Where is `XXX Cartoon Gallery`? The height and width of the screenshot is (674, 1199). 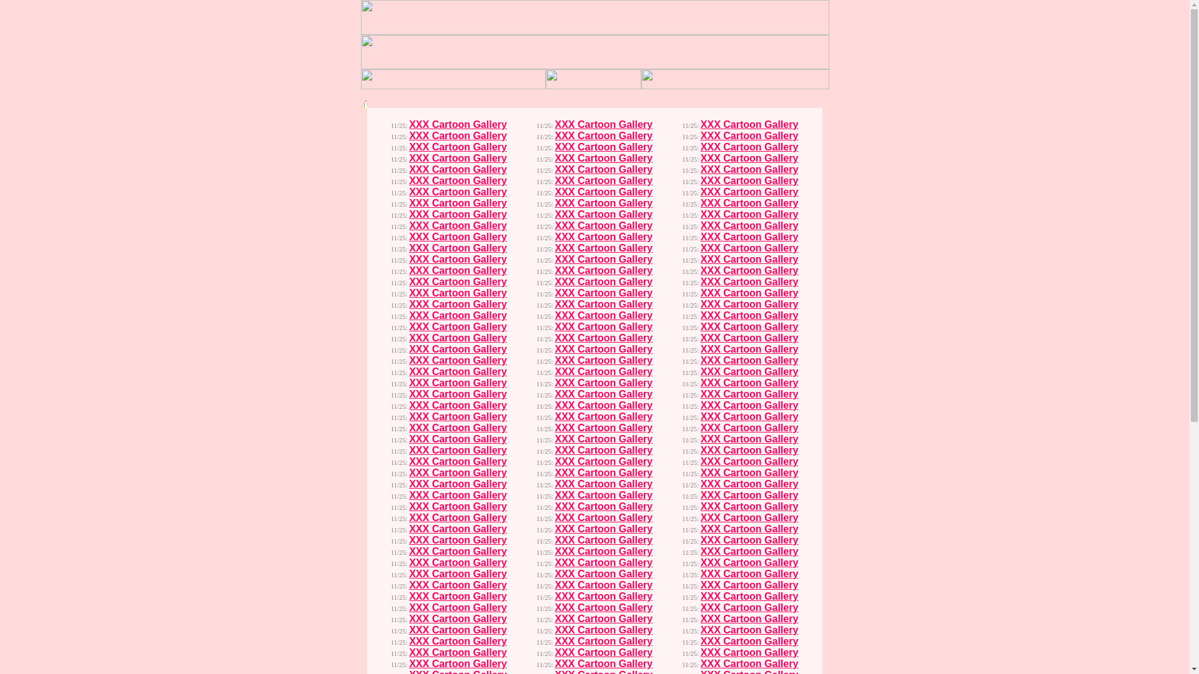 XXX Cartoon Gallery is located at coordinates (749, 439).